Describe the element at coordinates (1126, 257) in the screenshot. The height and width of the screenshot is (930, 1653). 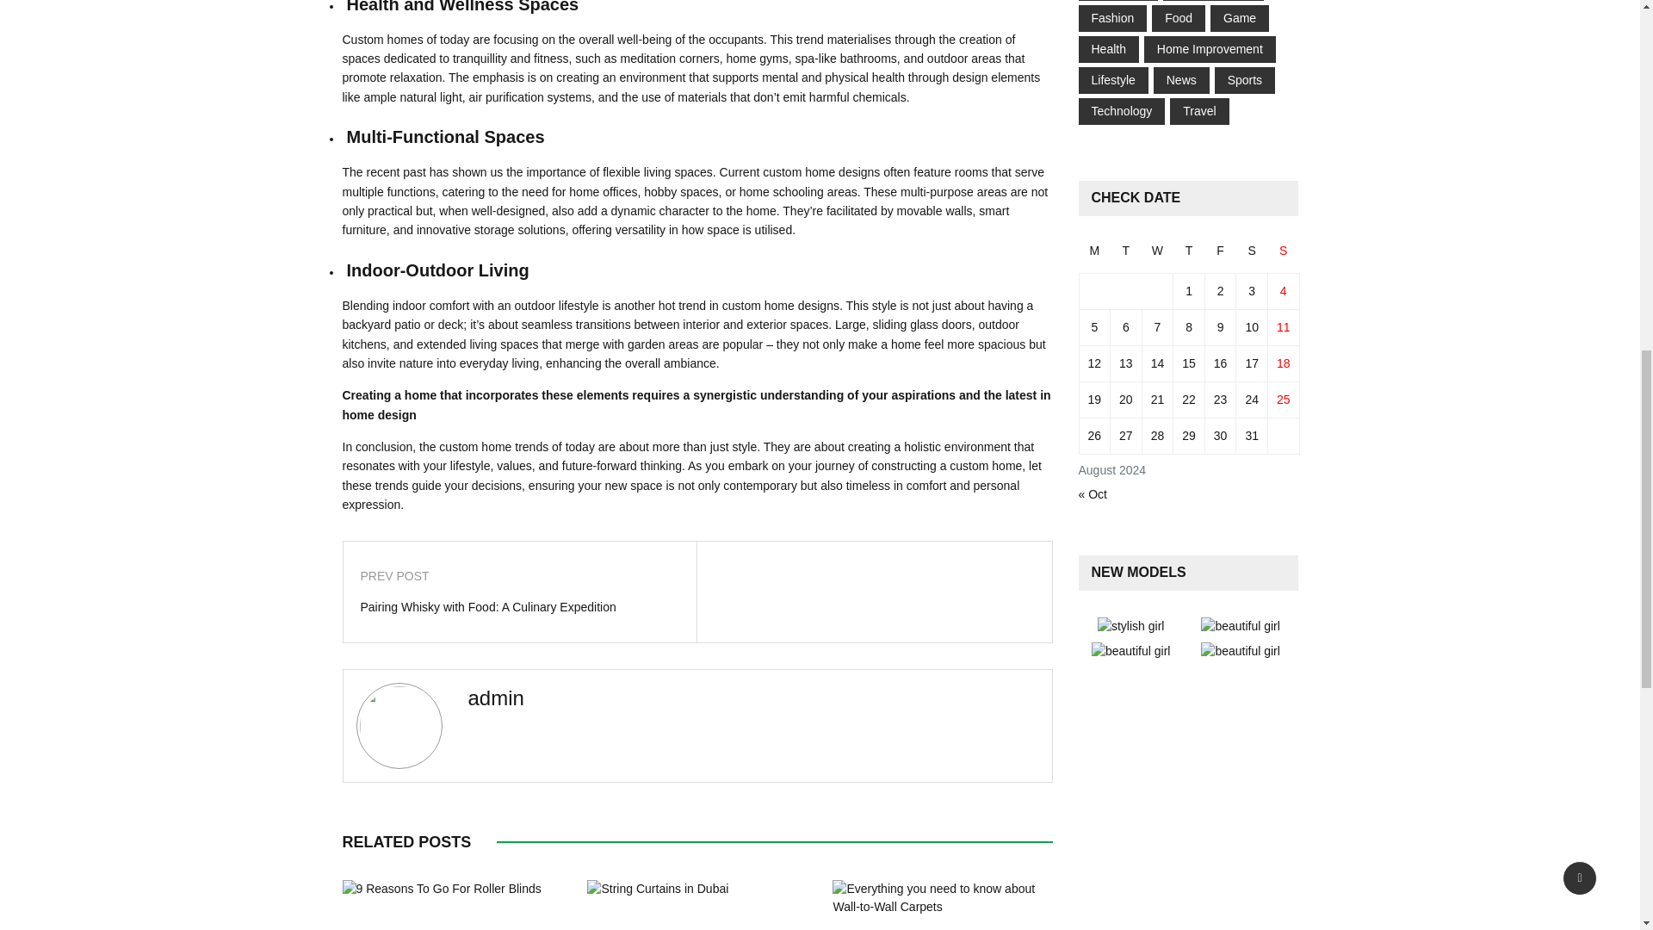
I see `Tuesday` at that location.